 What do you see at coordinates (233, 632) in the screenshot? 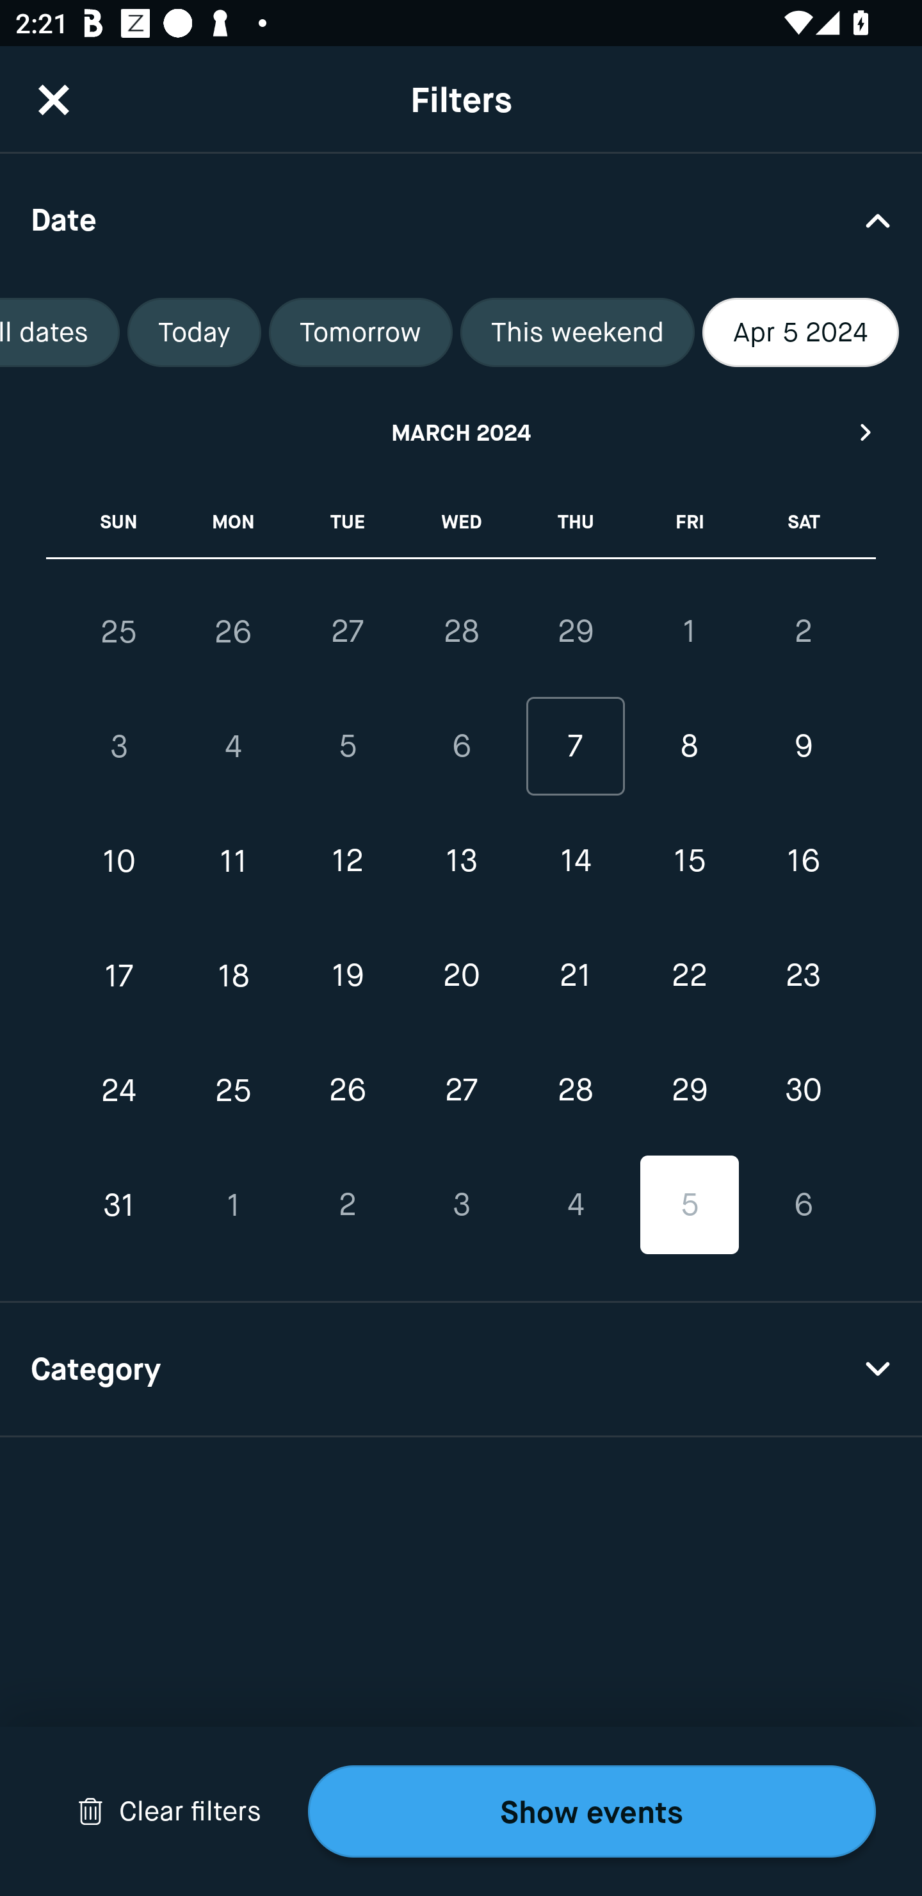
I see `26` at bounding box center [233, 632].